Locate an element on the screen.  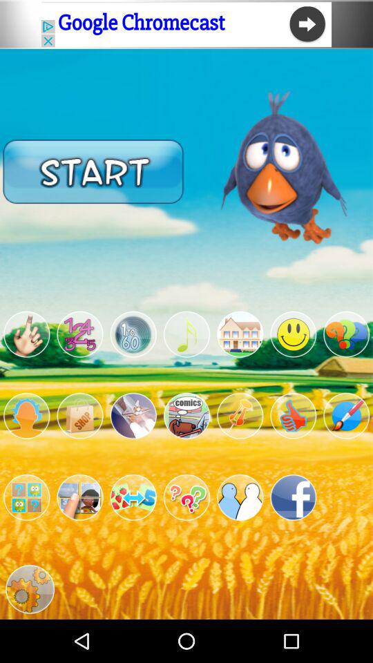
play game mode is located at coordinates (347, 416).